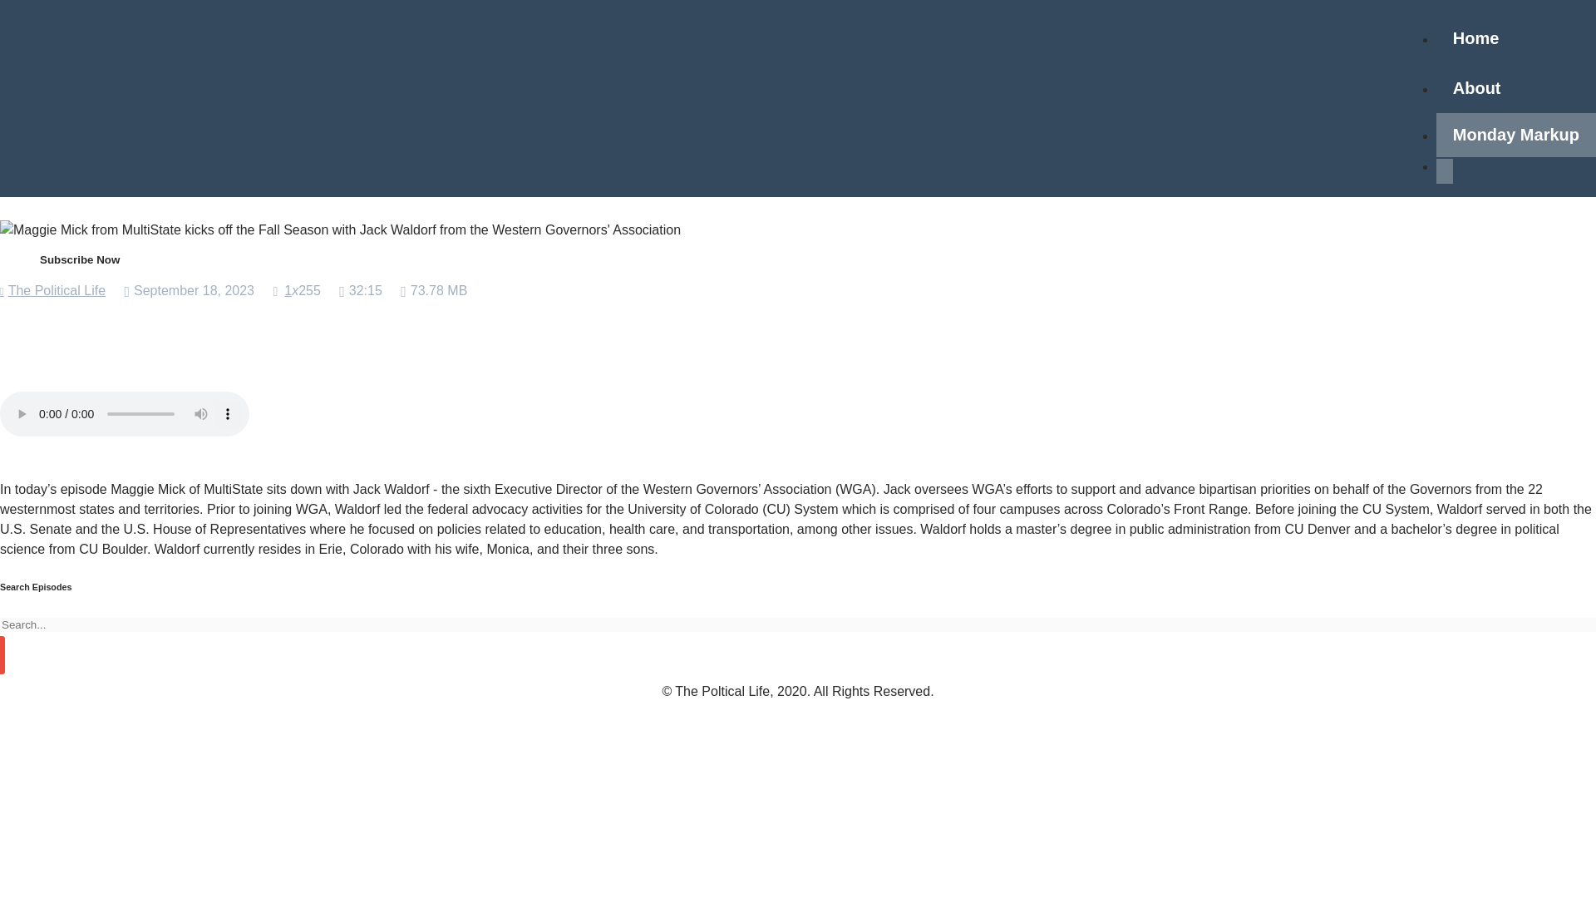 Image resolution: width=1596 pixels, height=898 pixels. What do you see at coordinates (434, 289) in the screenshot?
I see `Episode Weight` at bounding box center [434, 289].